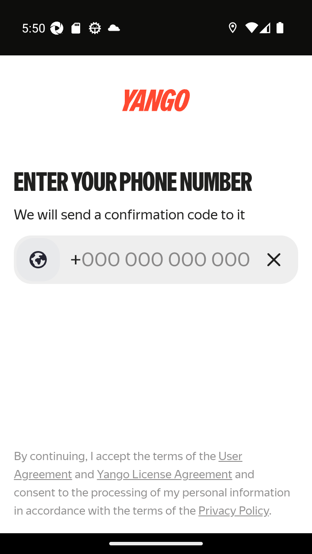 The height and width of the screenshot is (554, 312). Describe the element at coordinates (161, 259) in the screenshot. I see `+` at that location.